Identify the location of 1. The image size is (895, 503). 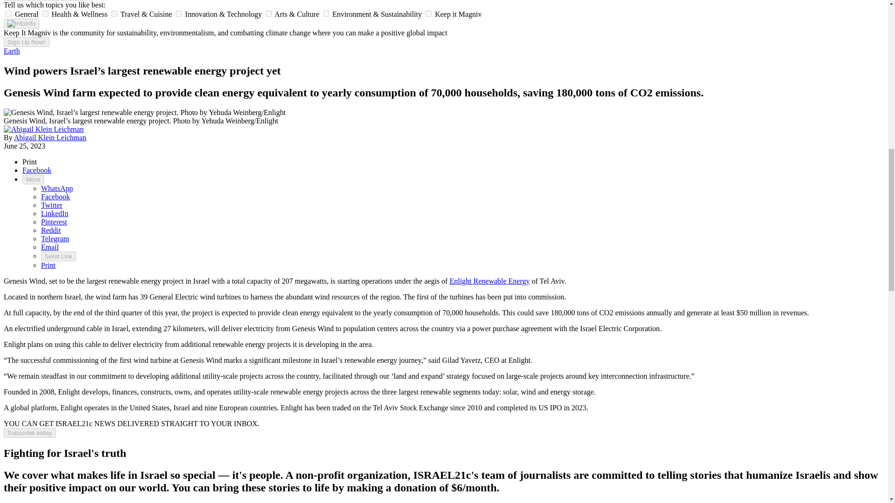
(45, 13).